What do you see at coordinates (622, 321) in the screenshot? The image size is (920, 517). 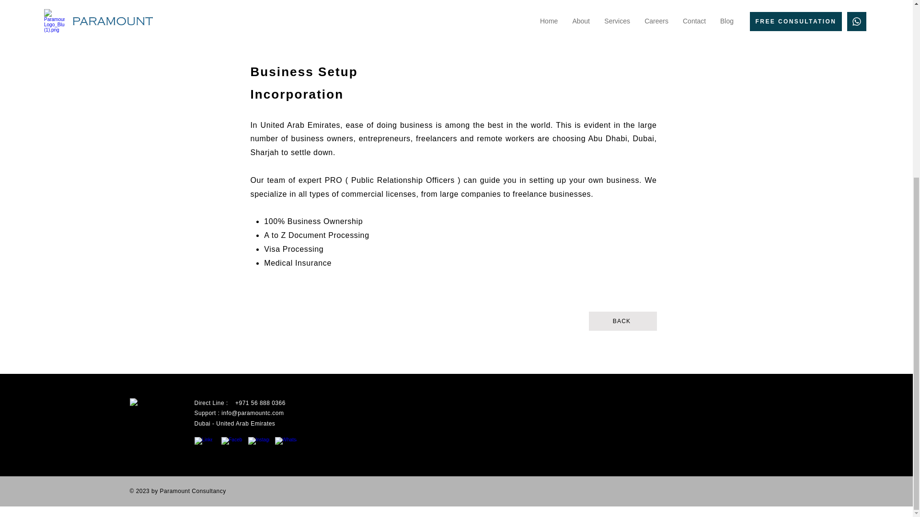 I see `BACK` at bounding box center [622, 321].